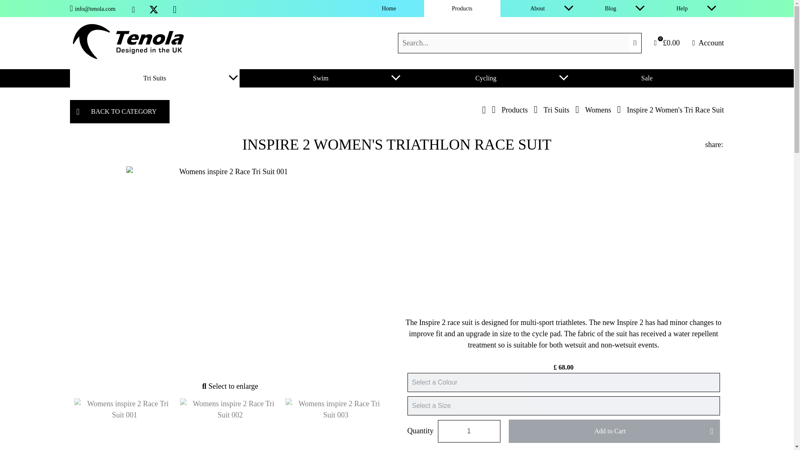 Image resolution: width=800 pixels, height=450 pixels. Describe the element at coordinates (388, 8) in the screenshot. I see `Home` at that location.